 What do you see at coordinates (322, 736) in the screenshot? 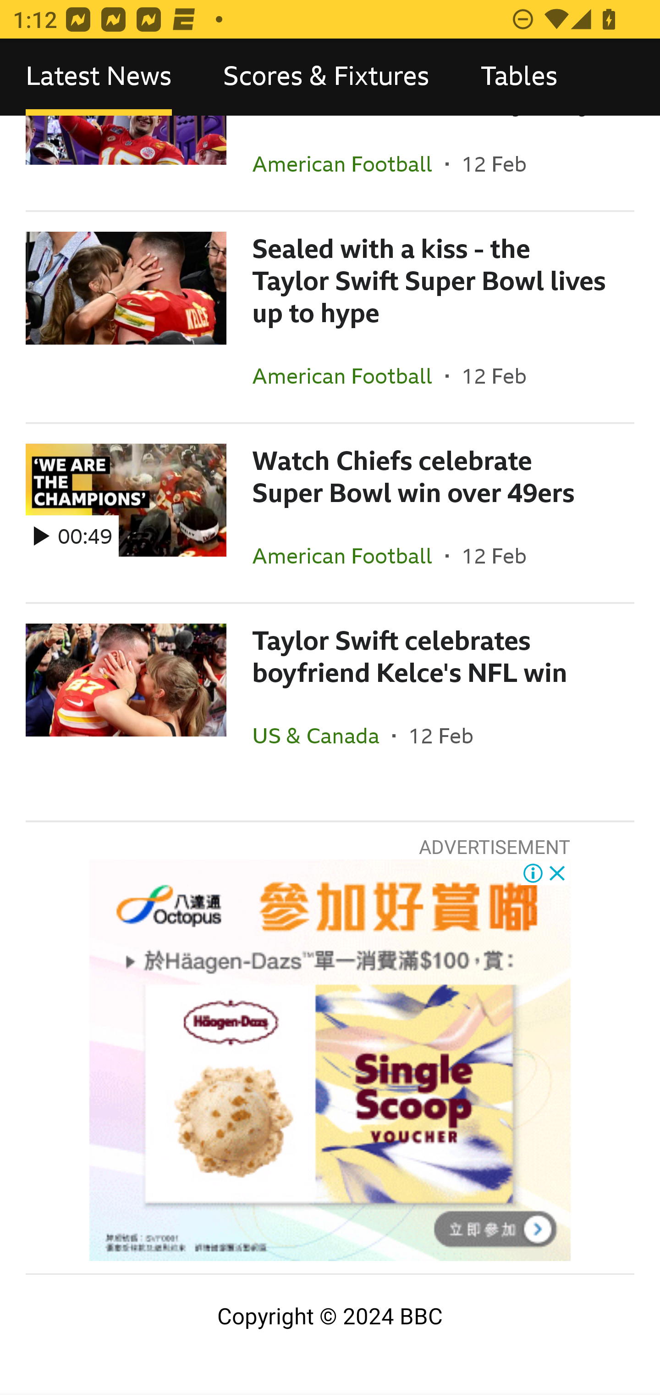
I see `US & Canada In the section US & Canada` at bounding box center [322, 736].